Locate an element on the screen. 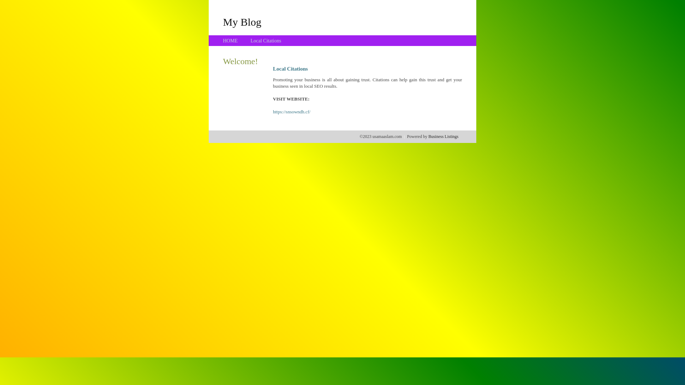 This screenshot has width=685, height=385. My Blog is located at coordinates (242, 22).